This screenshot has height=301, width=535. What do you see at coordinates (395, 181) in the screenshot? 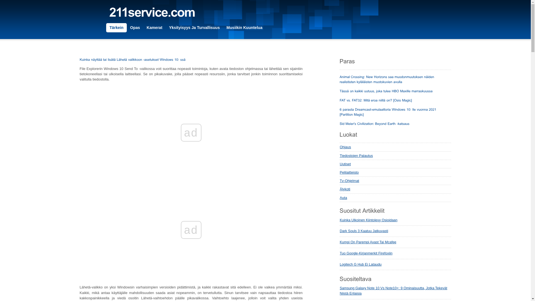
I see `Tv-Ohjelmat` at bounding box center [395, 181].